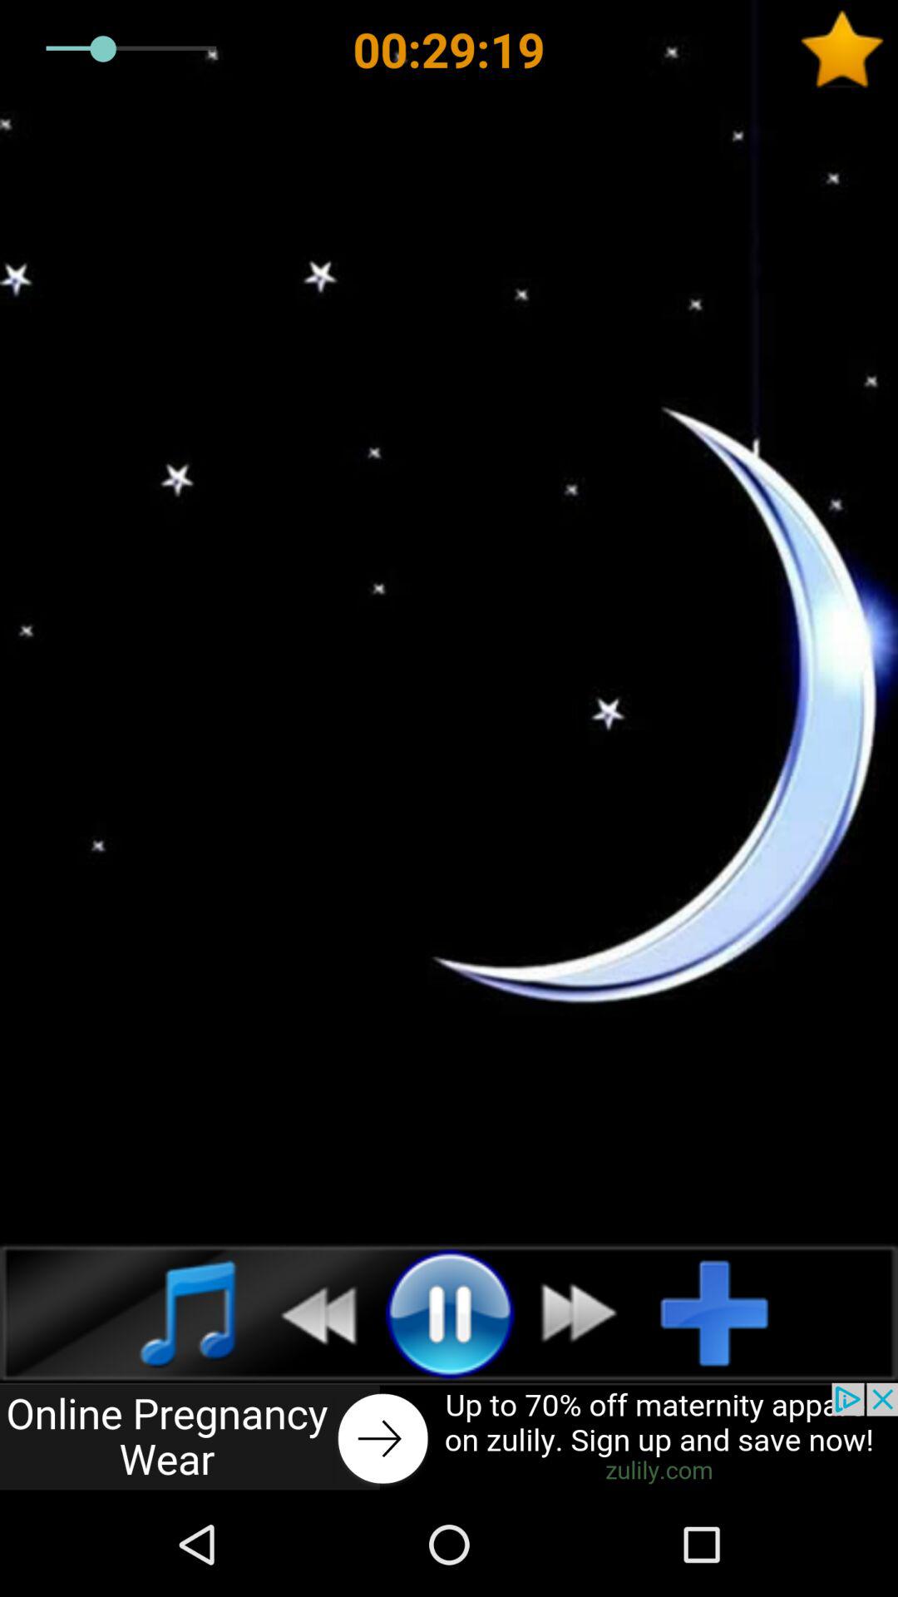 This screenshot has width=898, height=1597. What do you see at coordinates (848, 49) in the screenshot?
I see `favorite page` at bounding box center [848, 49].